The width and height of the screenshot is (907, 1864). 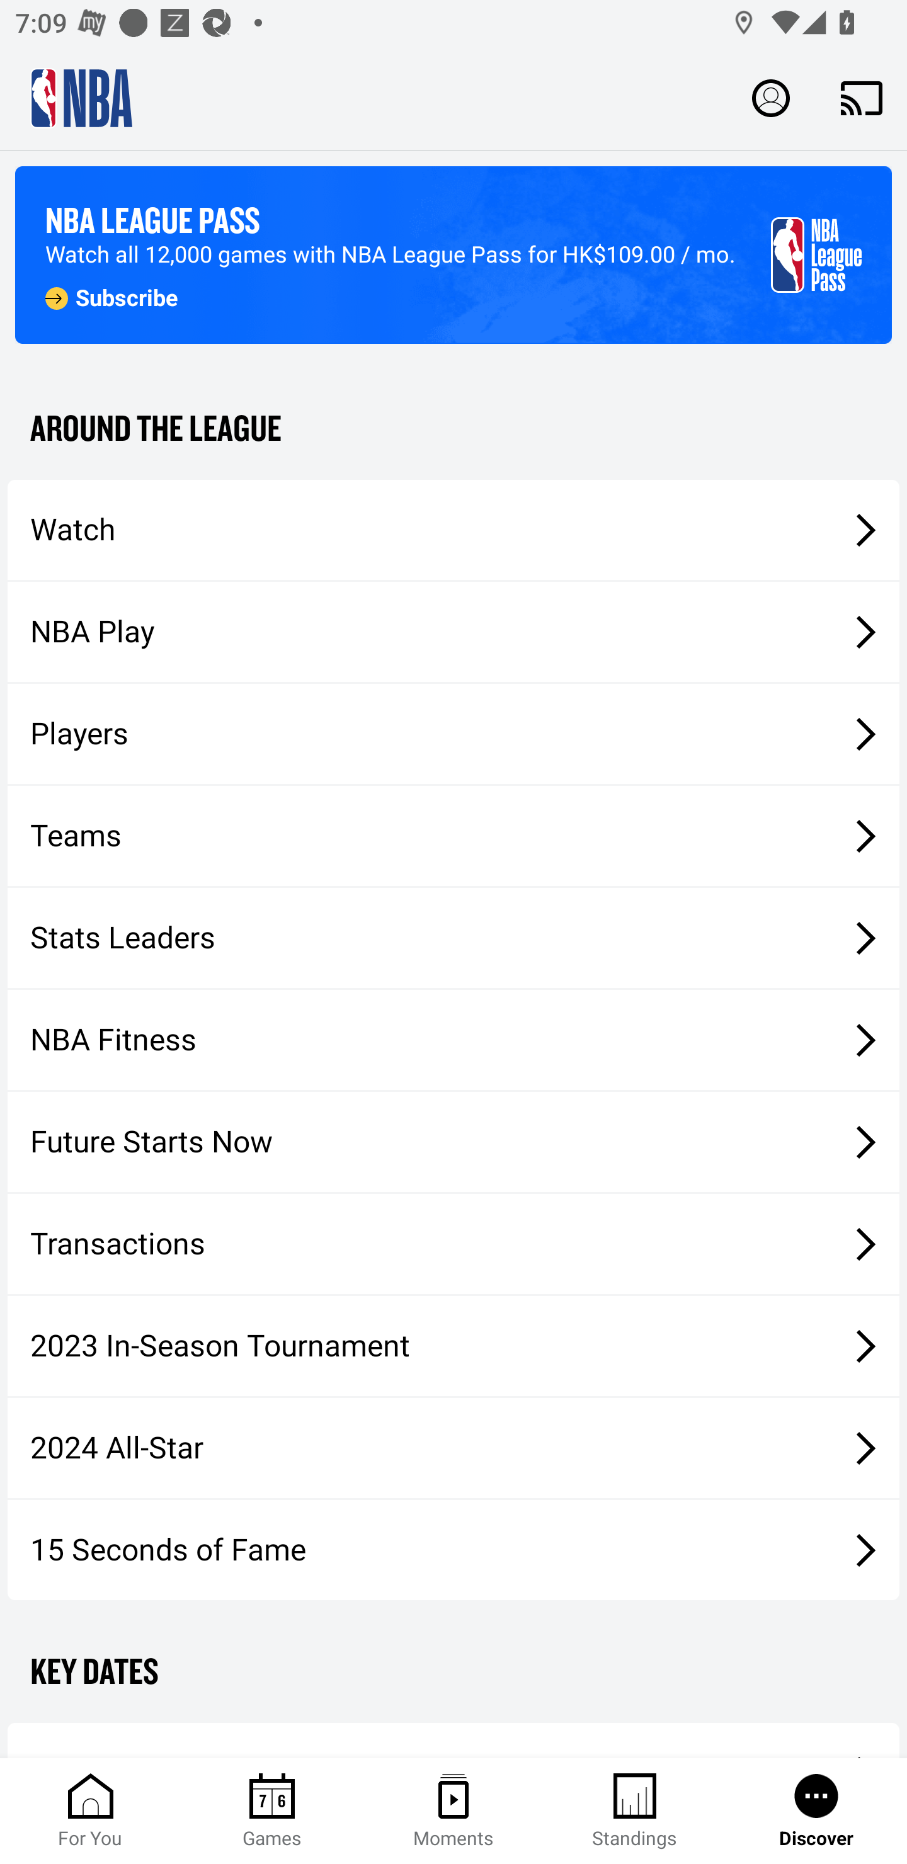 I want to click on 2024 All-Star, so click(x=453, y=1448).